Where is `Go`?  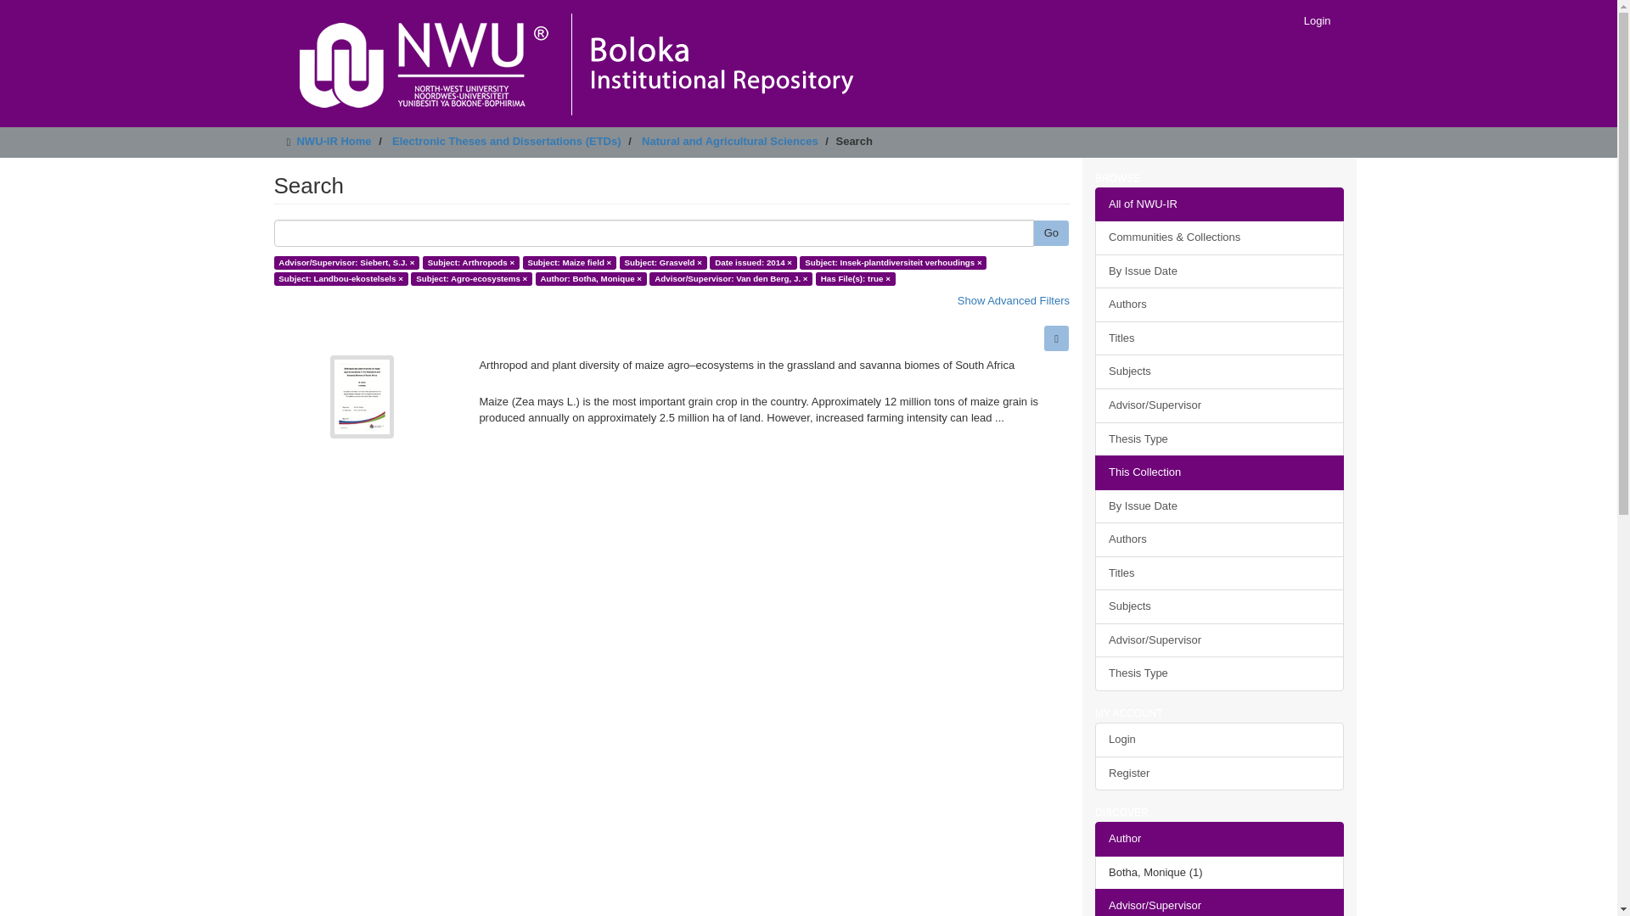
Go is located at coordinates (1051, 233).